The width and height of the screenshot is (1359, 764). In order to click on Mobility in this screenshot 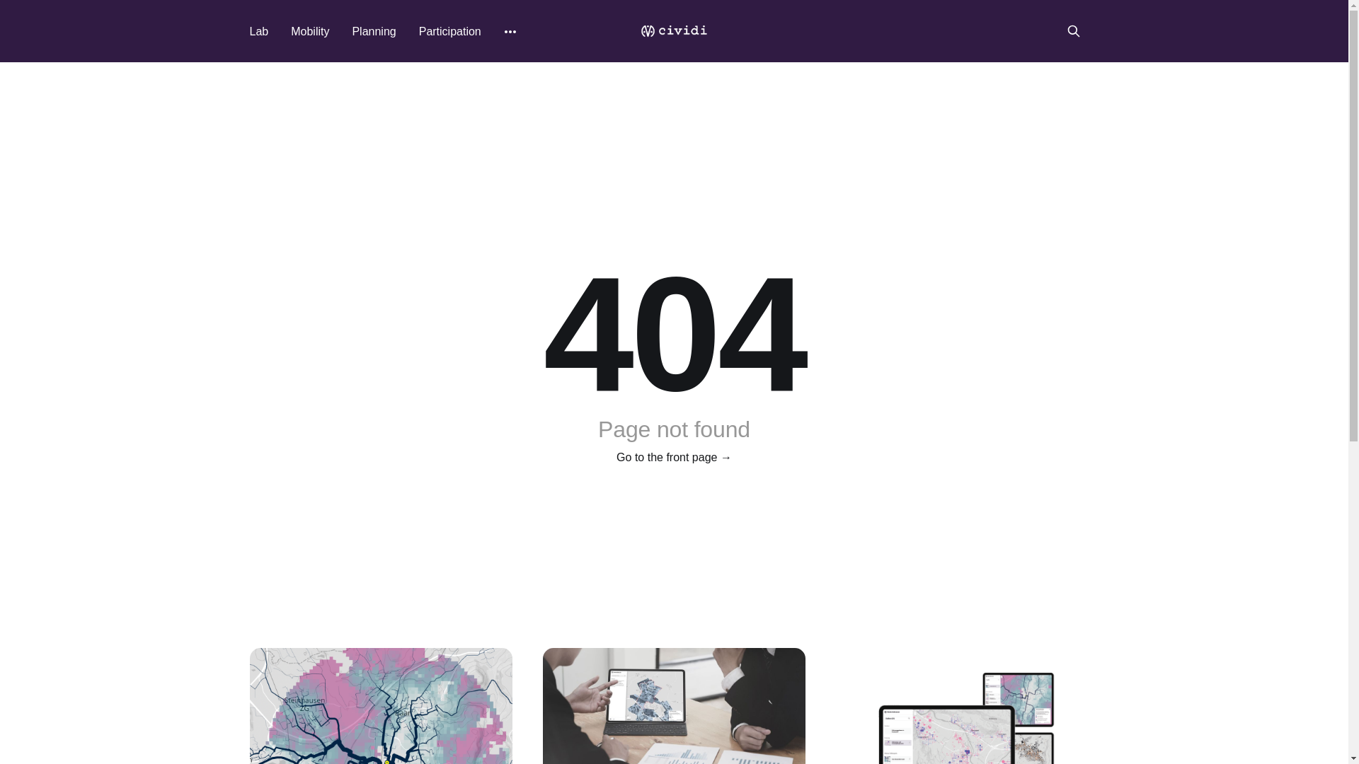, I will do `click(310, 31)`.